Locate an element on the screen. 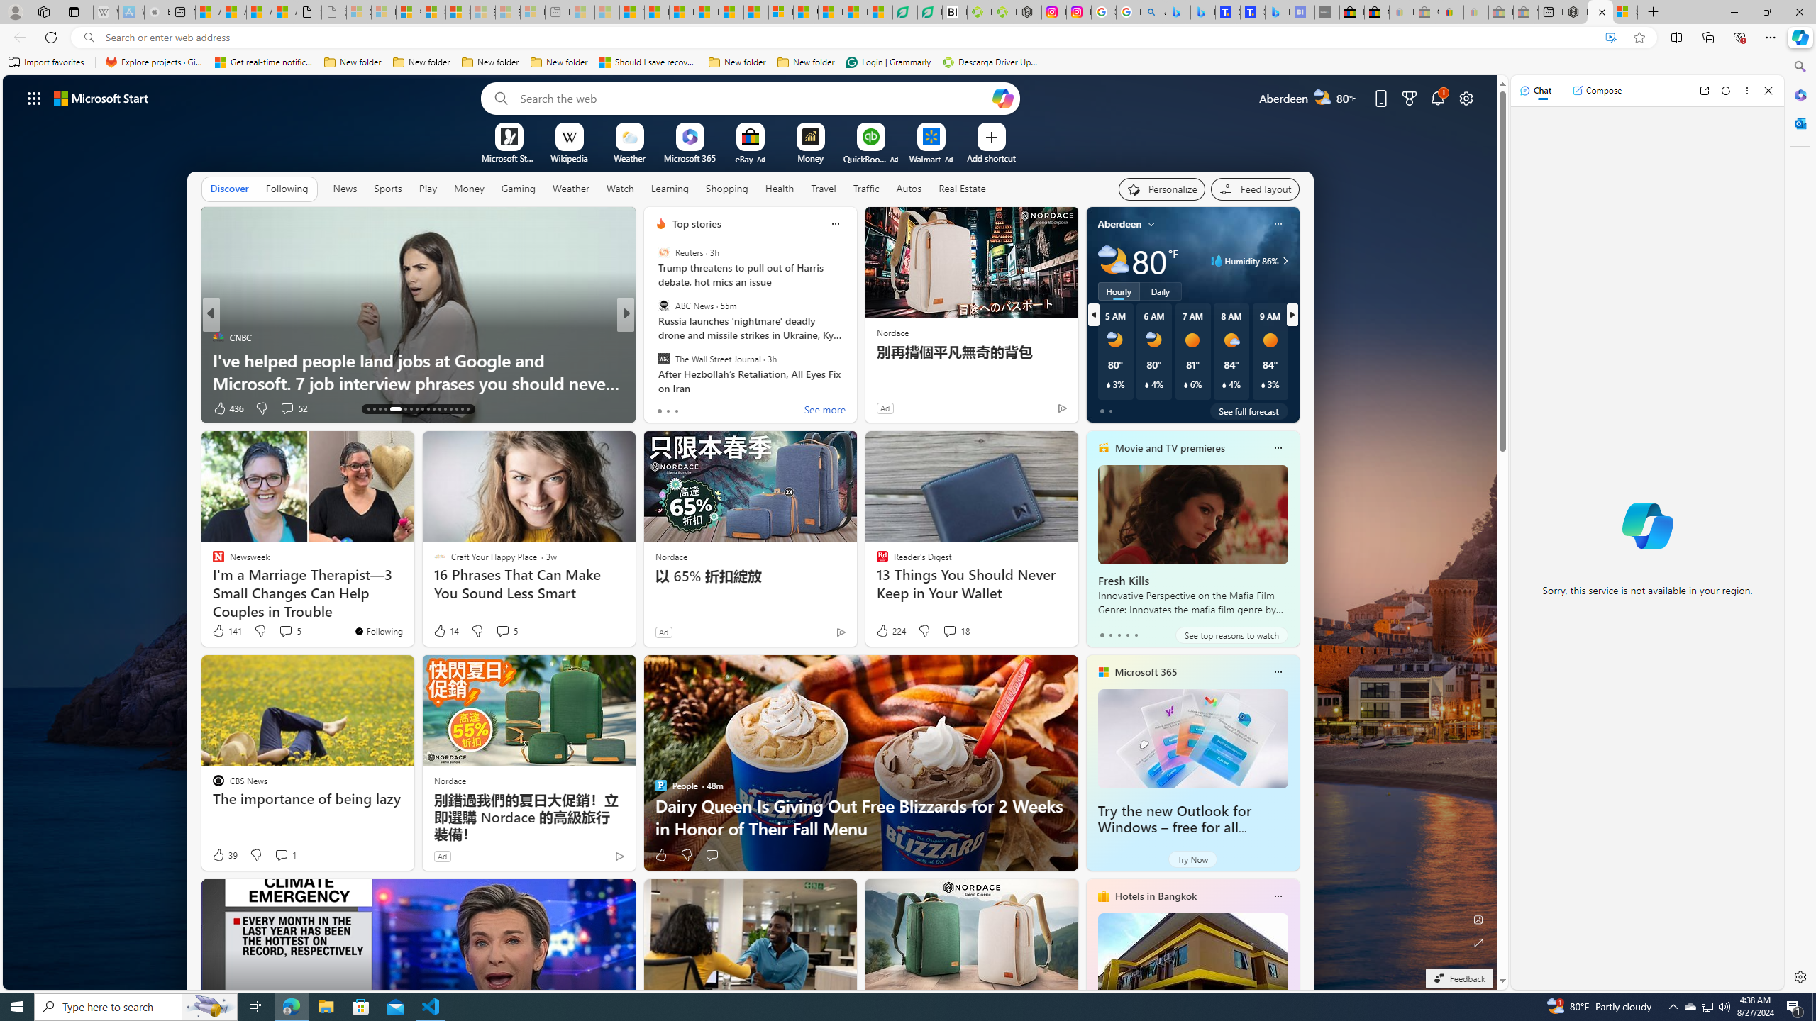 This screenshot has height=1021, width=1816. View comments 325 Comment is located at coordinates (724, 408).